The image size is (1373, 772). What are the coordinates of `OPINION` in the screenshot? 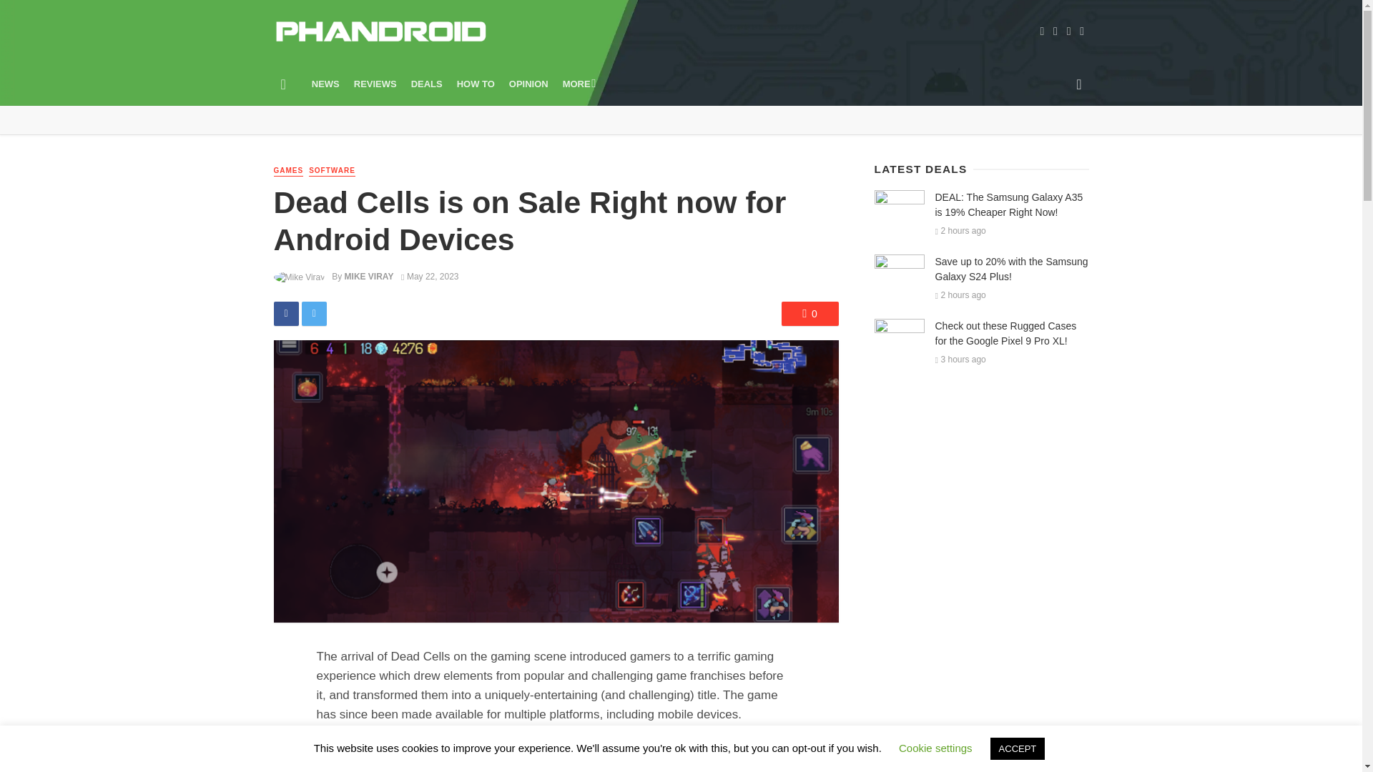 It's located at (529, 84).